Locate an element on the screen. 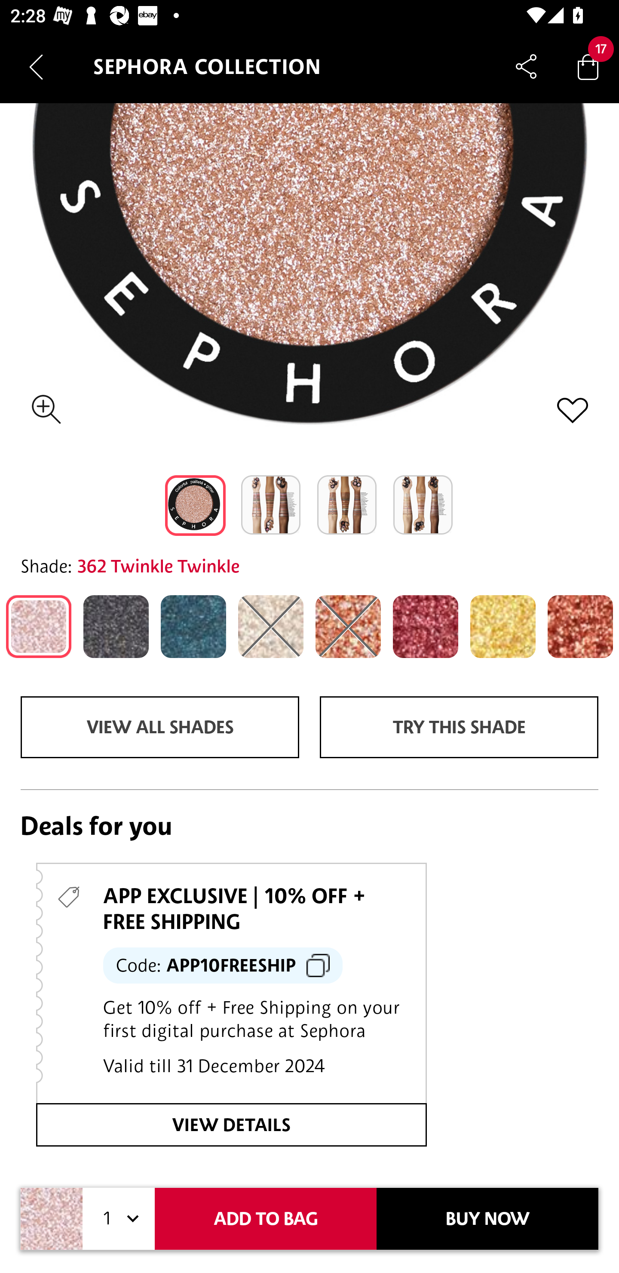 This screenshot has width=619, height=1273. BUY NOW is located at coordinates (487, 1219).